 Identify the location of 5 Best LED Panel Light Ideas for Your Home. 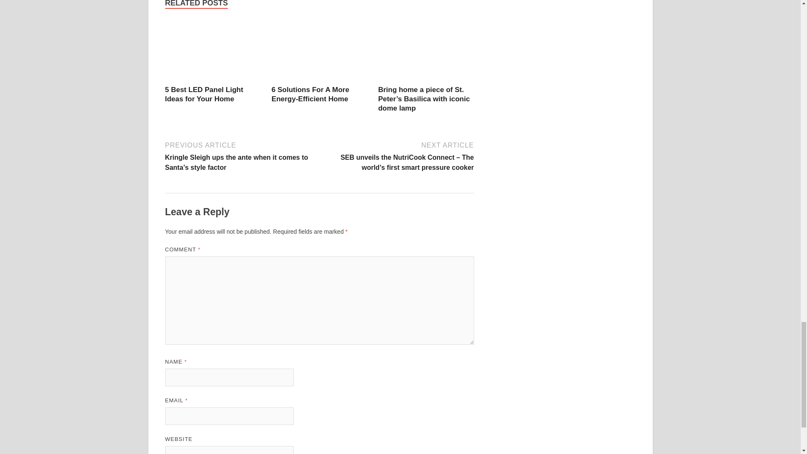
(203, 94).